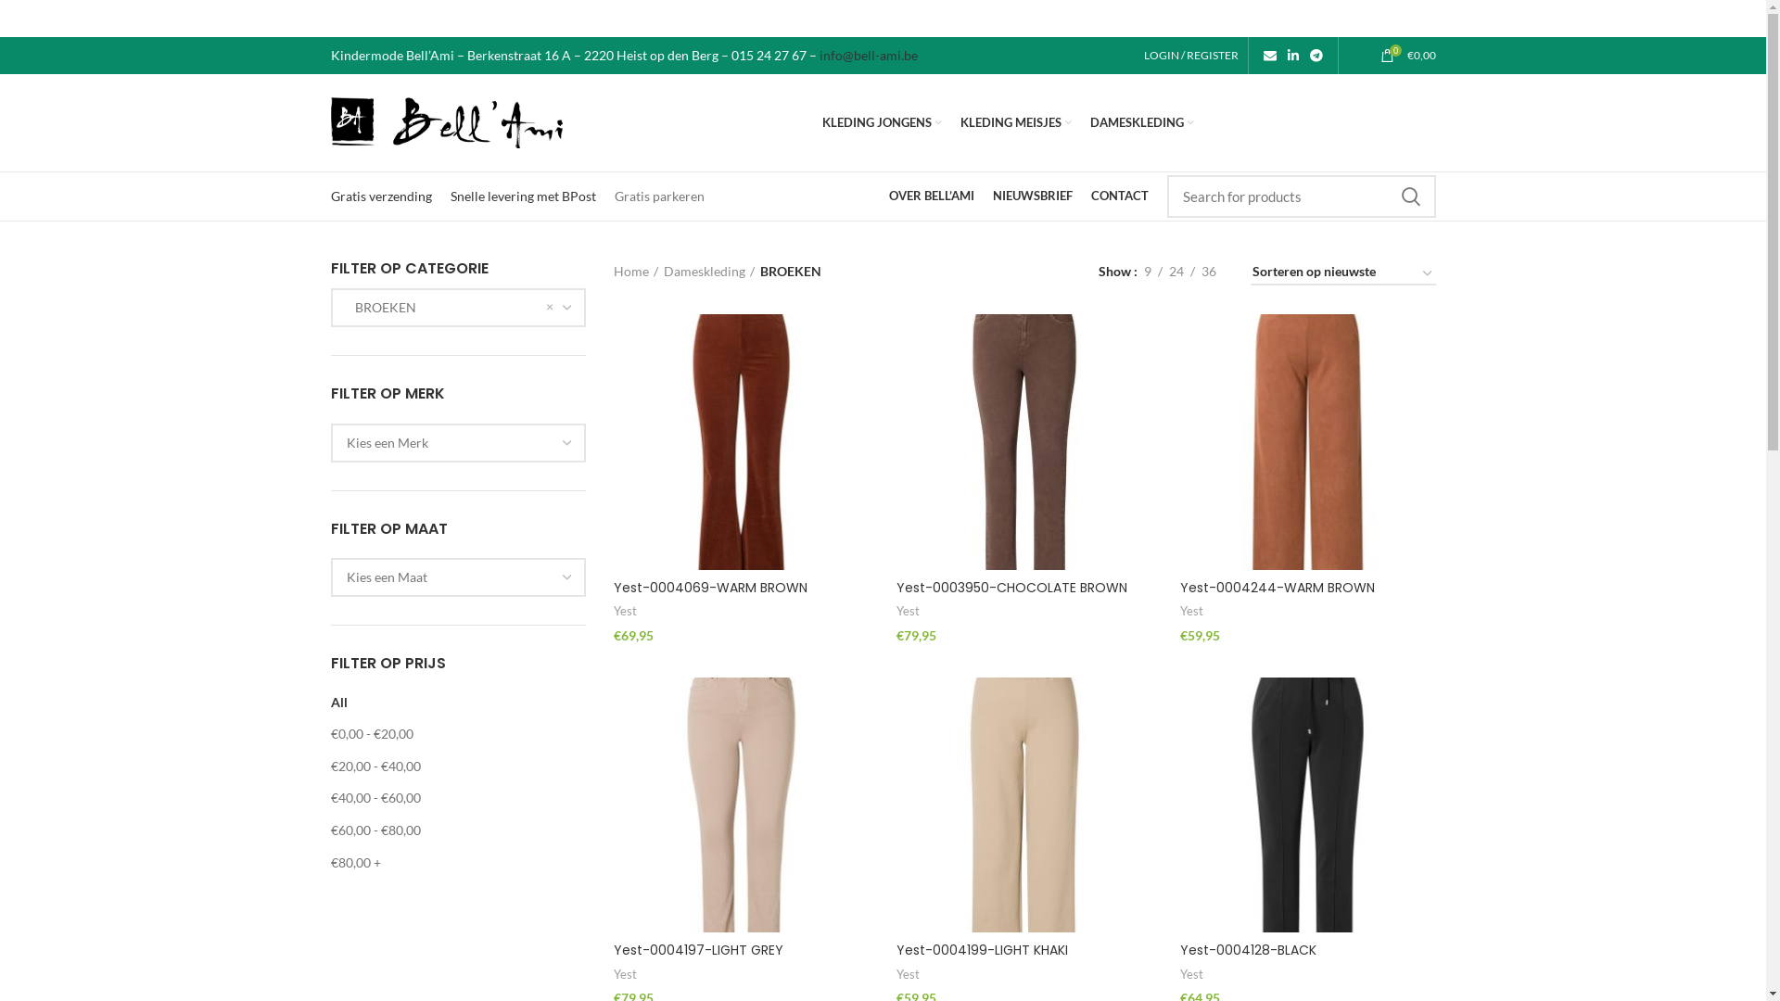  What do you see at coordinates (1147, 272) in the screenshot?
I see `9` at bounding box center [1147, 272].